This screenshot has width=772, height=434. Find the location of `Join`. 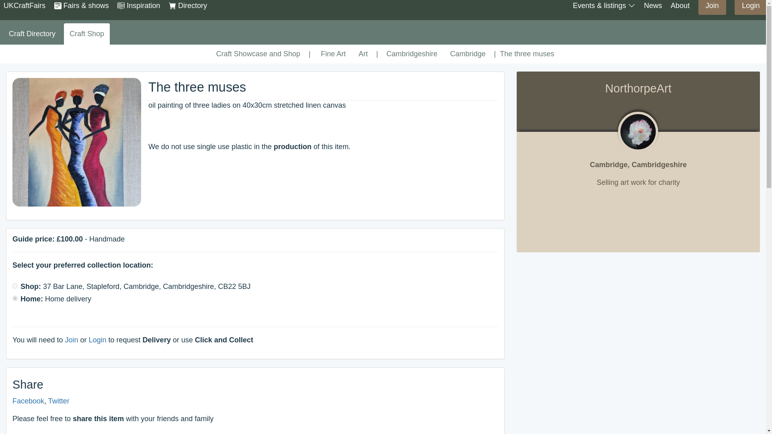

Join is located at coordinates (712, 7).